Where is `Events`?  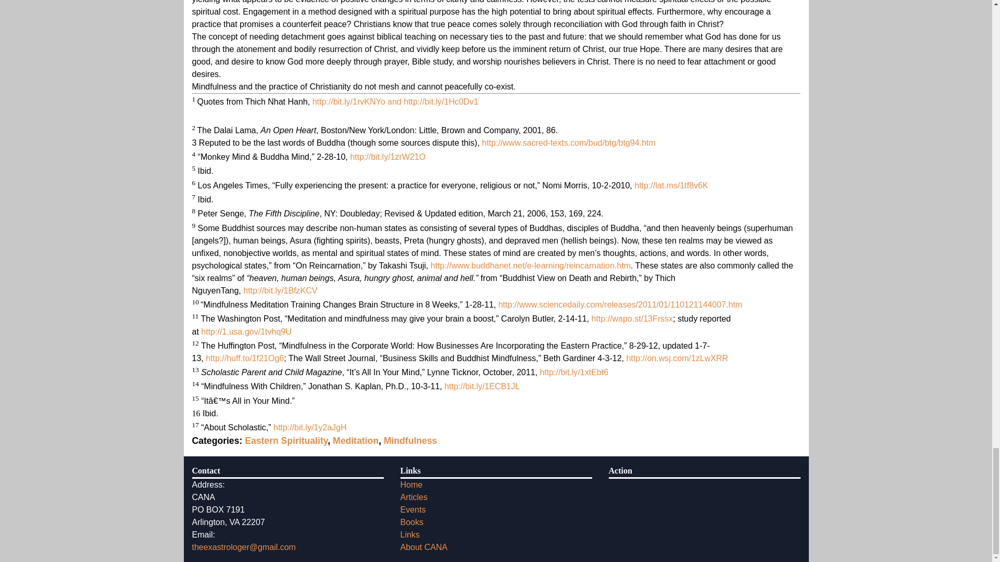
Events is located at coordinates (413, 509).